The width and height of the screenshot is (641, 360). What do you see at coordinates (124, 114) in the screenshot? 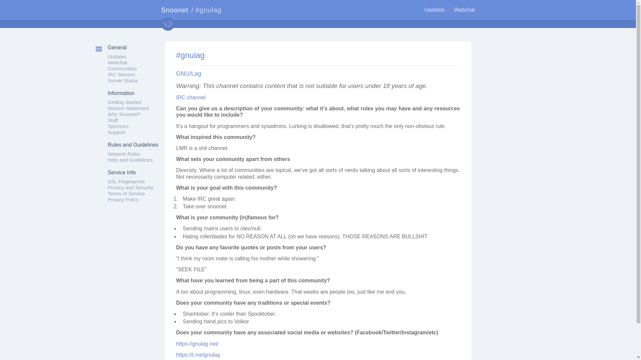
I see `Why Snoonet?` at bounding box center [124, 114].